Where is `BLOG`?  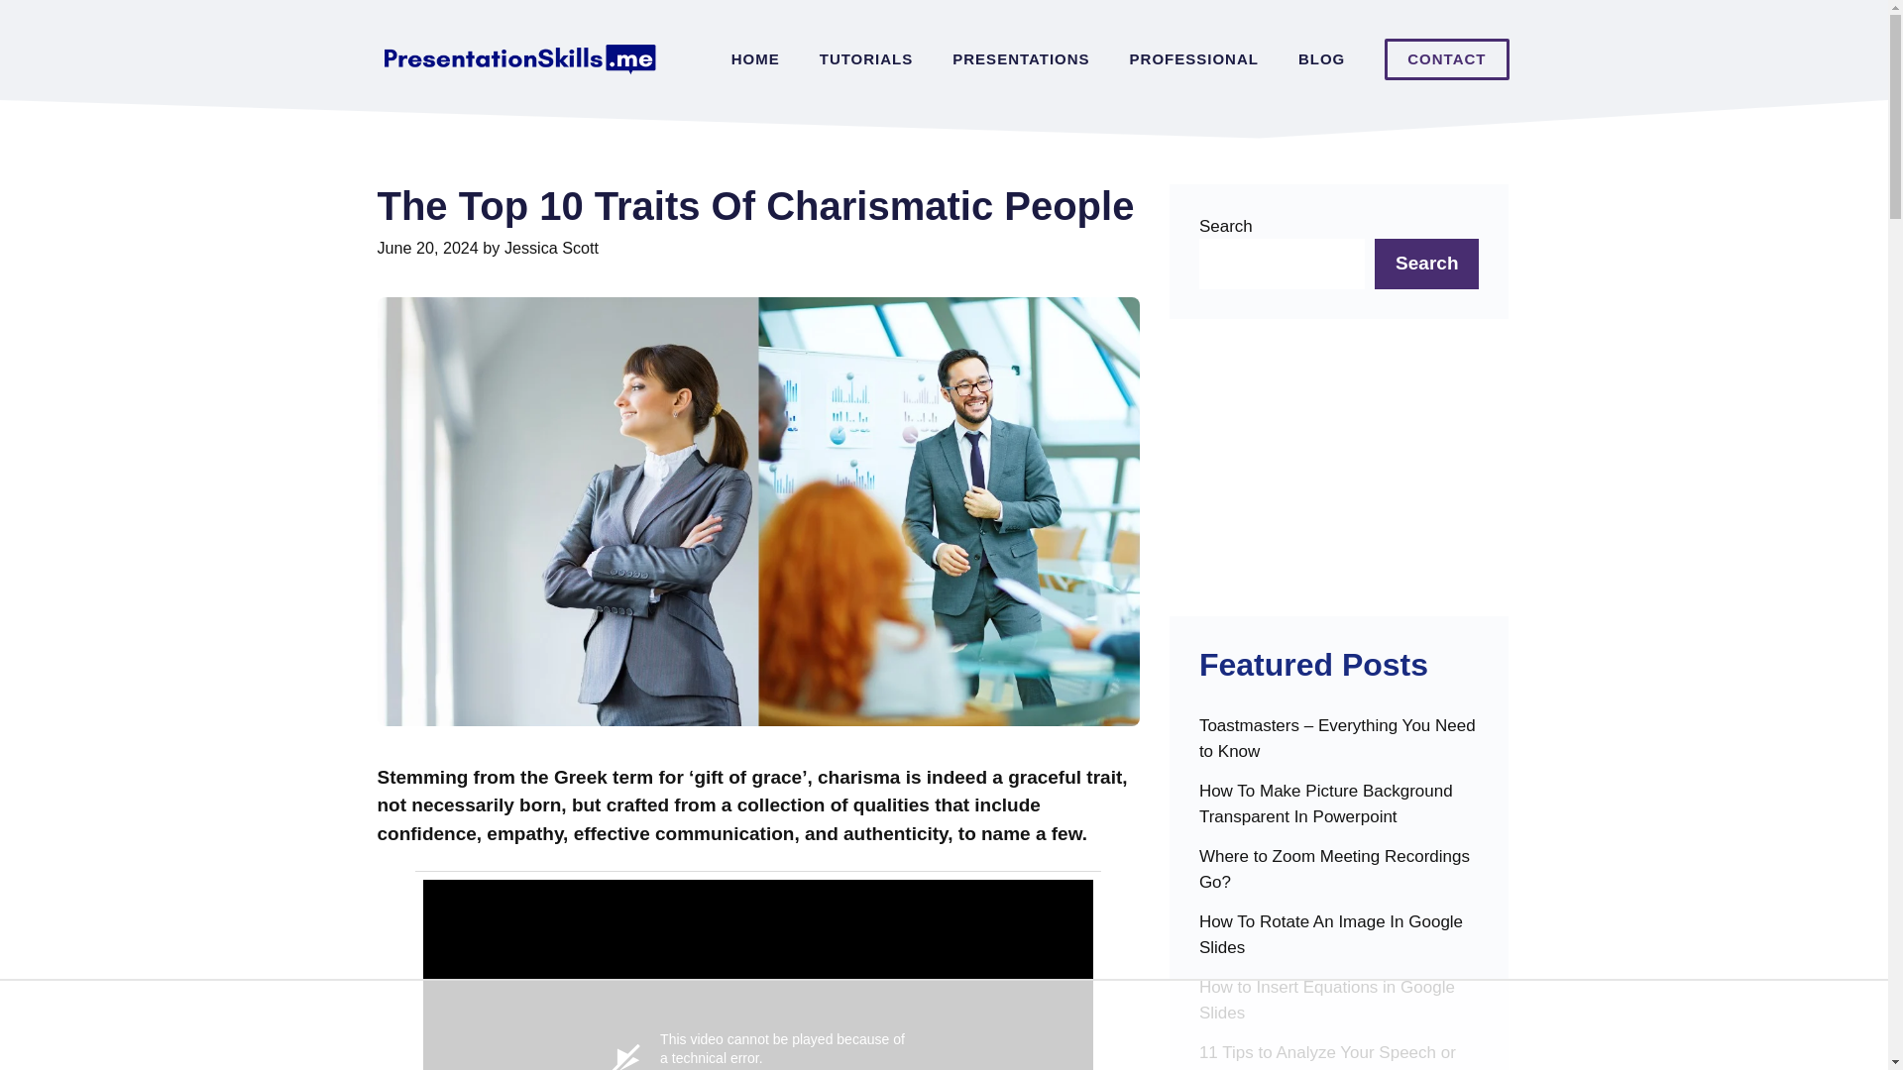 BLOG is located at coordinates (1321, 59).